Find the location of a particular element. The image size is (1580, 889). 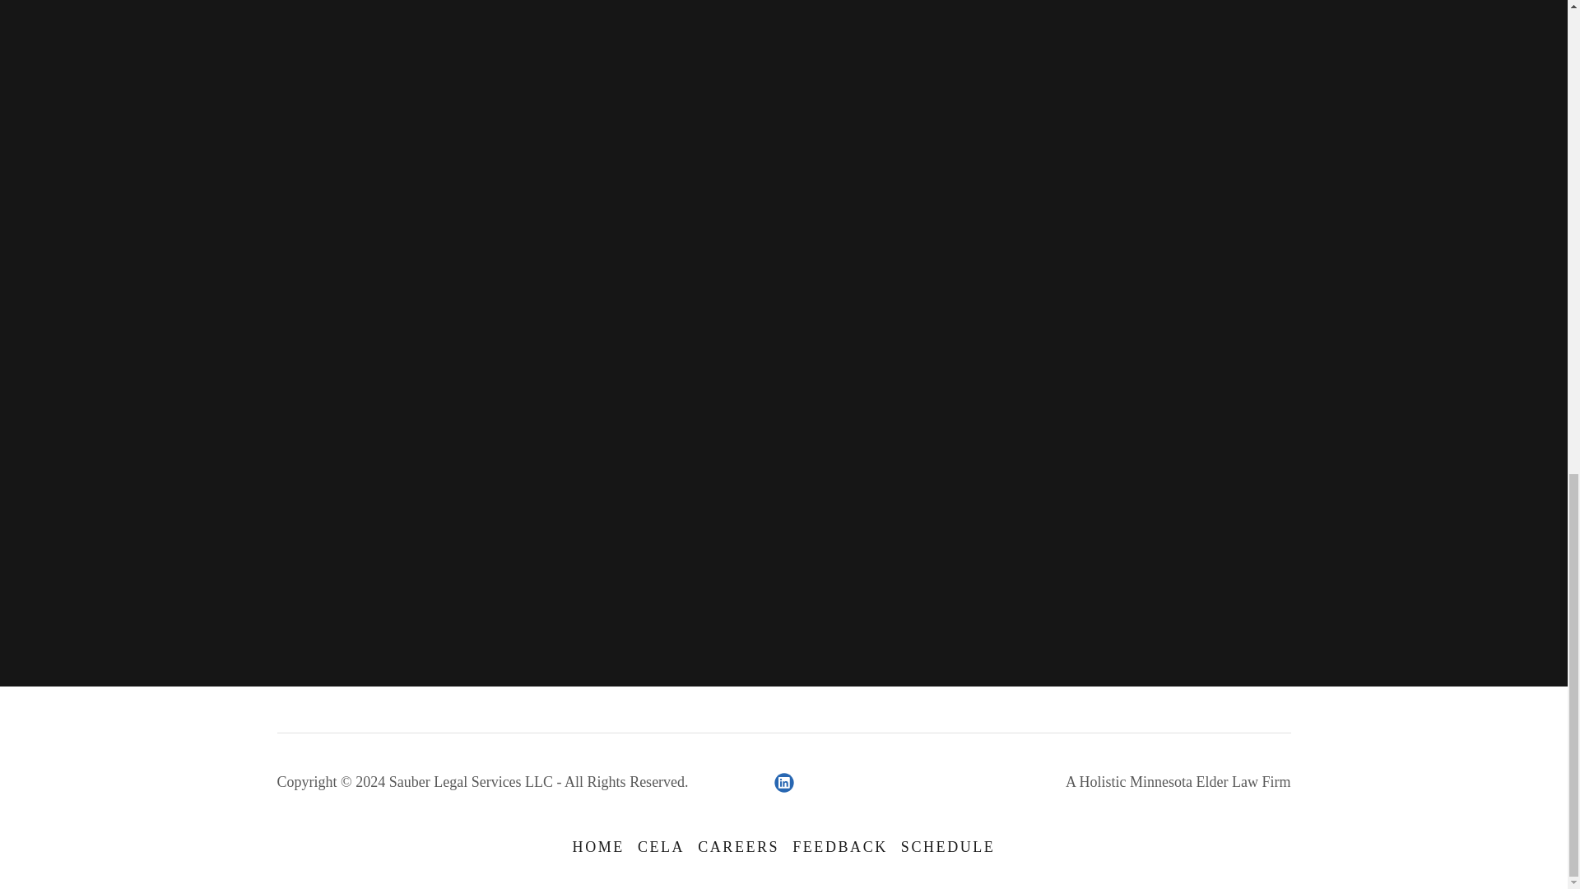

CAREERS is located at coordinates (738, 846).